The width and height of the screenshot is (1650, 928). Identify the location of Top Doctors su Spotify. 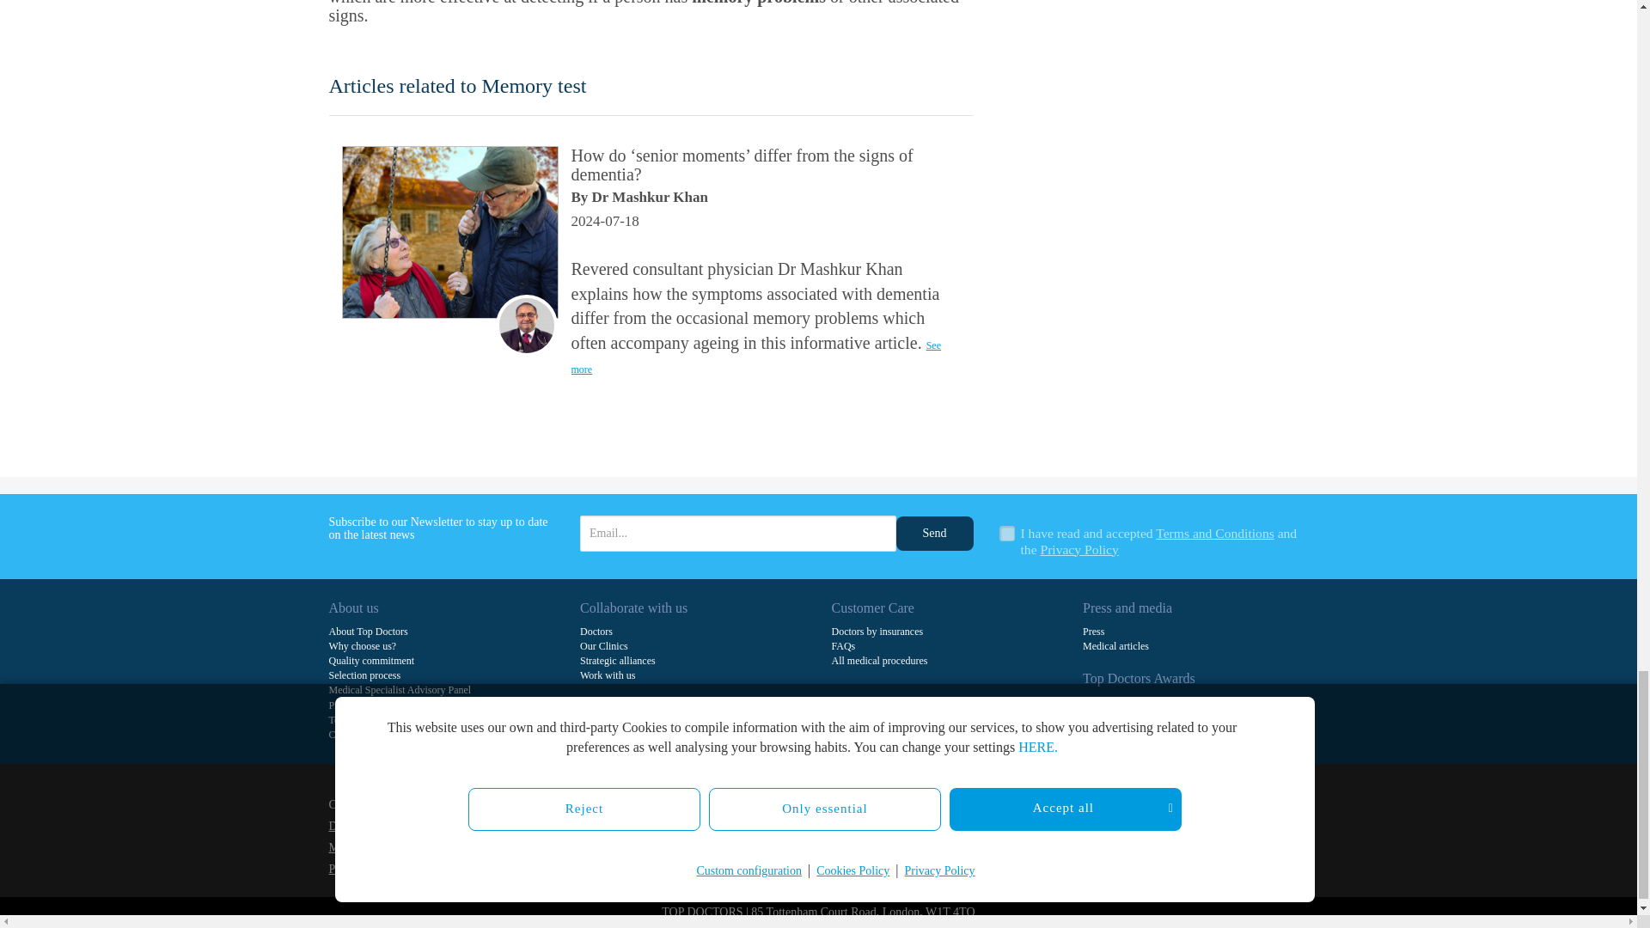
(1005, 837).